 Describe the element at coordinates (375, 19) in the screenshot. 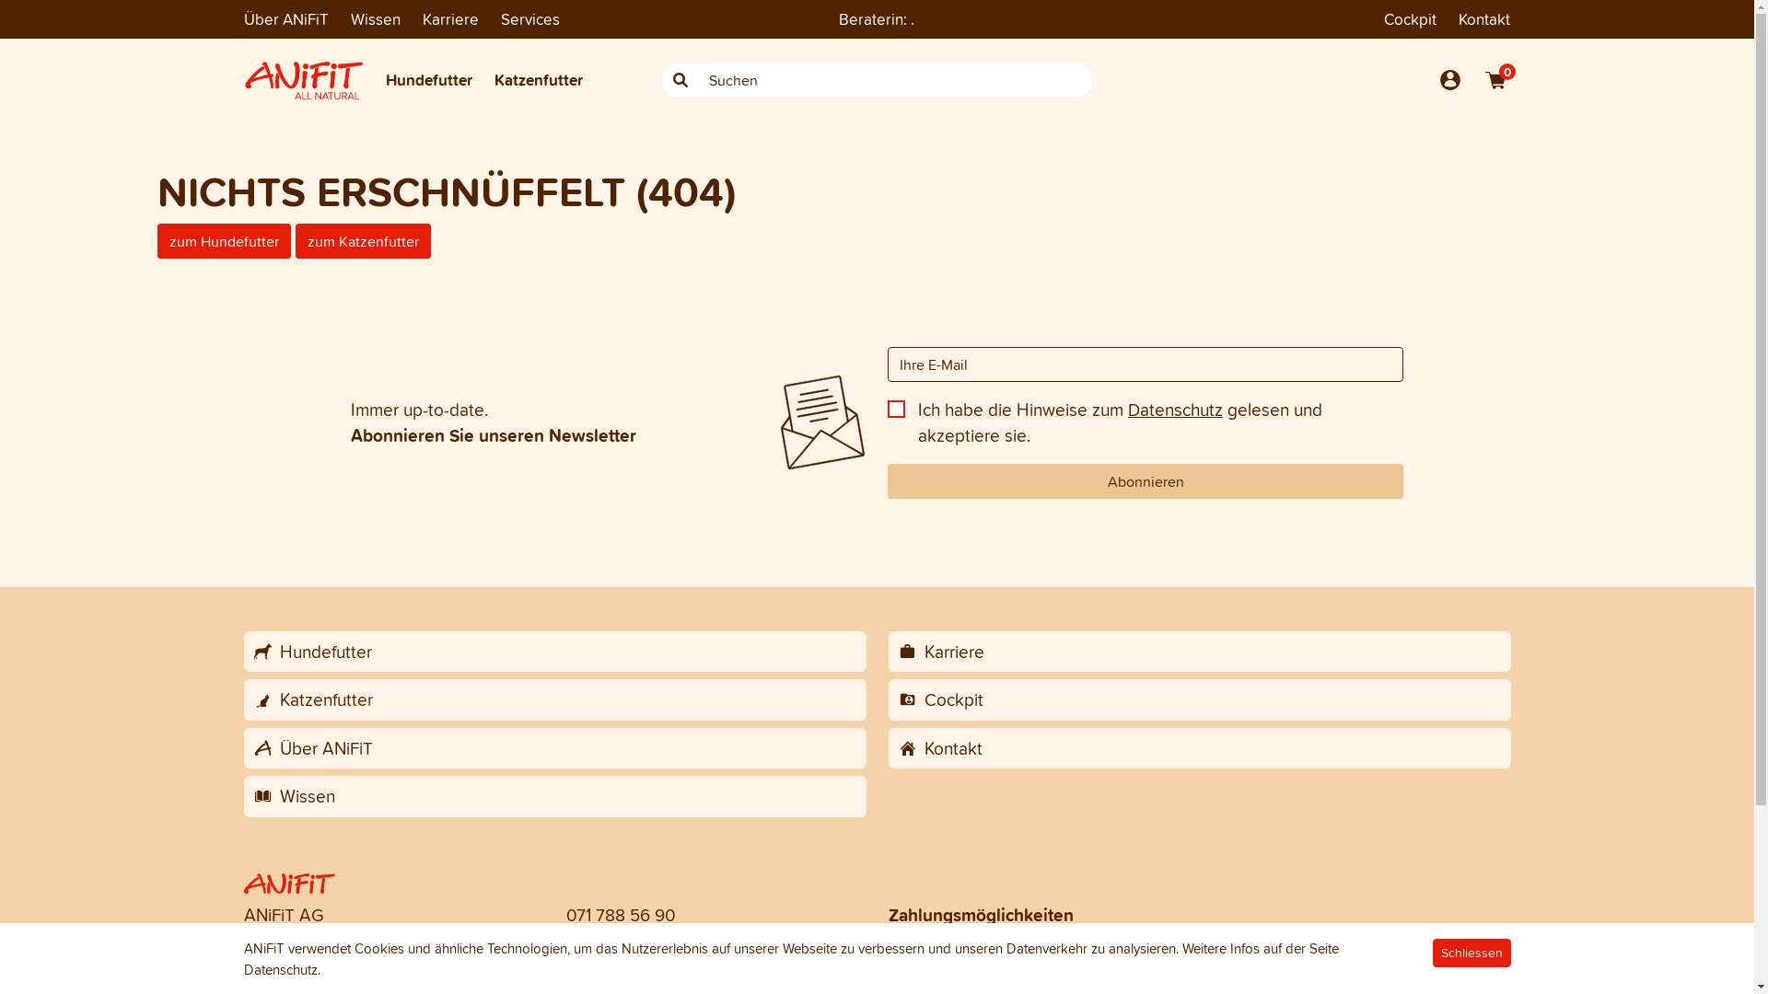

I see `Wissen` at that location.